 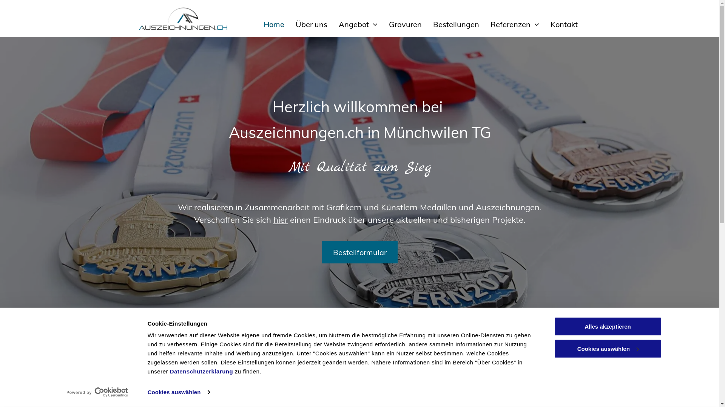 I want to click on Alles akzeptieren, so click(x=608, y=326).